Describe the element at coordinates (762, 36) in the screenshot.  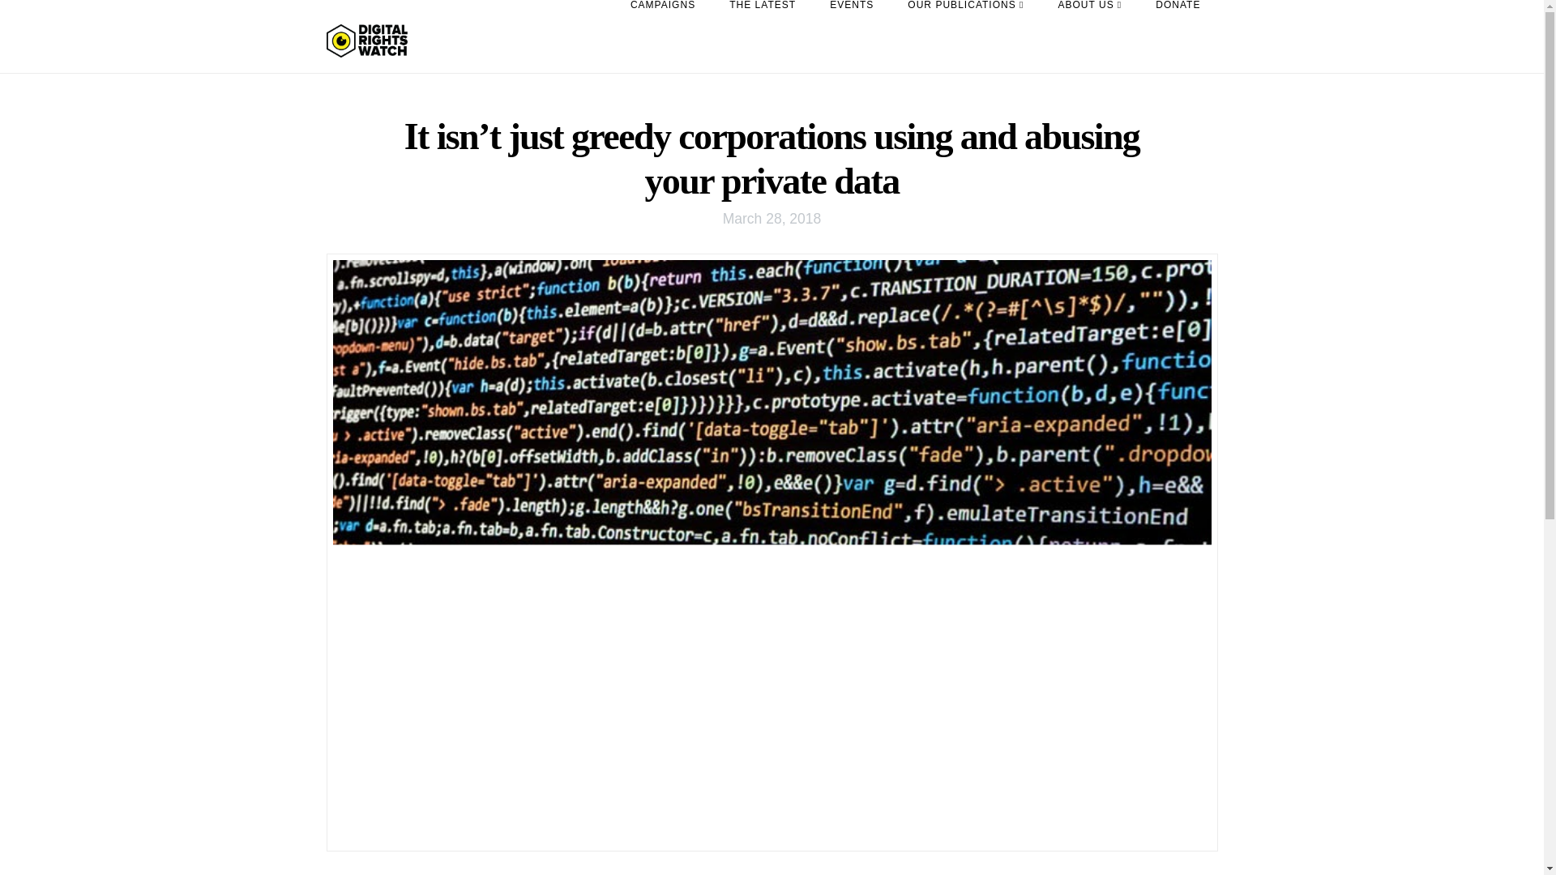
I see `THE LATEST` at that location.